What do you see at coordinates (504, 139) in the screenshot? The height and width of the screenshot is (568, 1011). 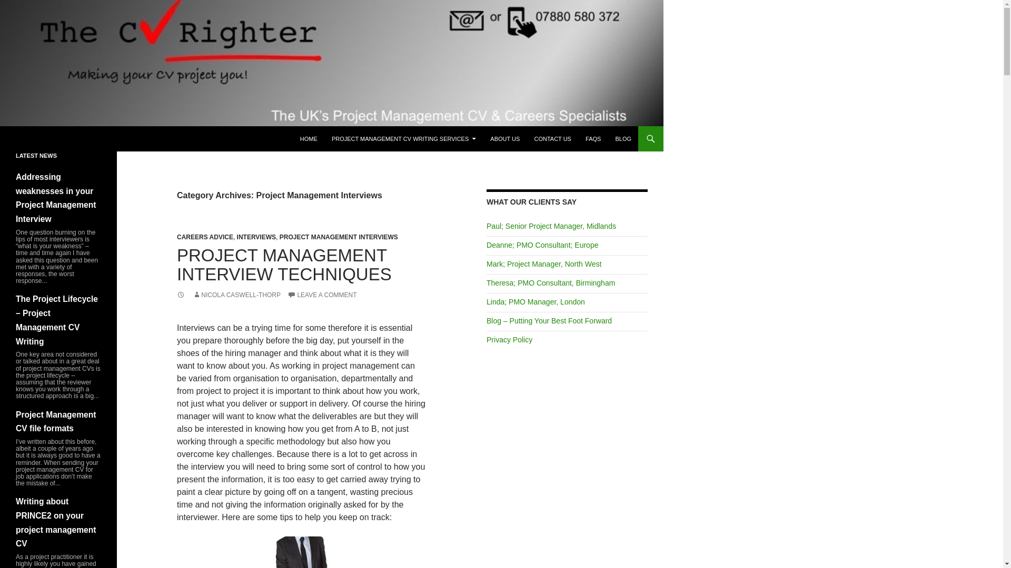 I see `ABOUT US` at bounding box center [504, 139].